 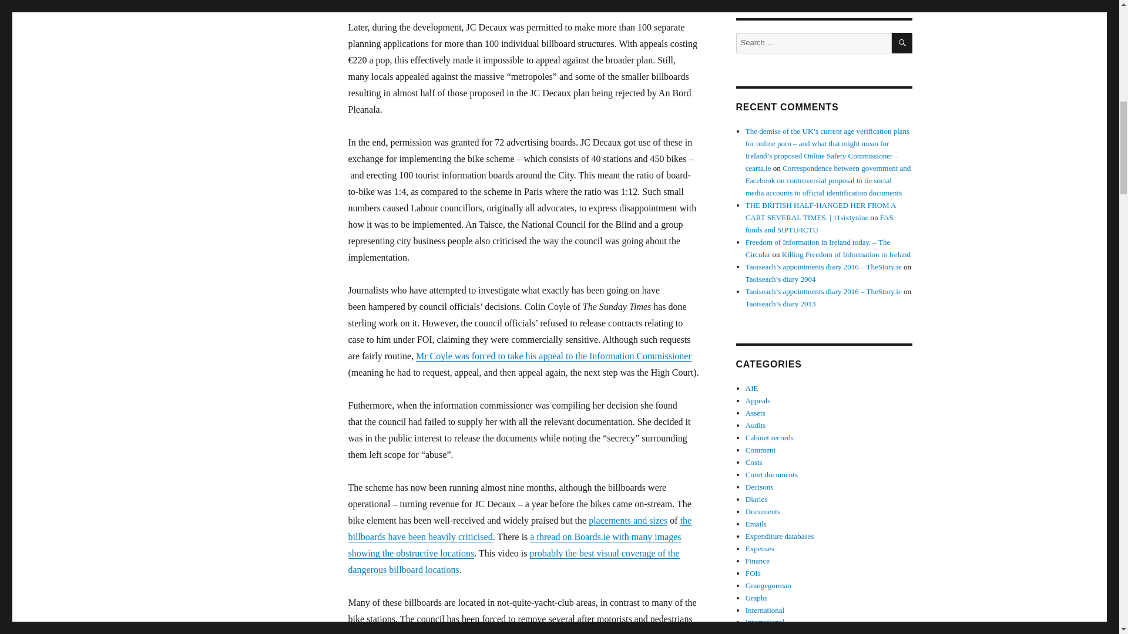 What do you see at coordinates (628, 520) in the screenshot?
I see `placements and sizes` at bounding box center [628, 520].